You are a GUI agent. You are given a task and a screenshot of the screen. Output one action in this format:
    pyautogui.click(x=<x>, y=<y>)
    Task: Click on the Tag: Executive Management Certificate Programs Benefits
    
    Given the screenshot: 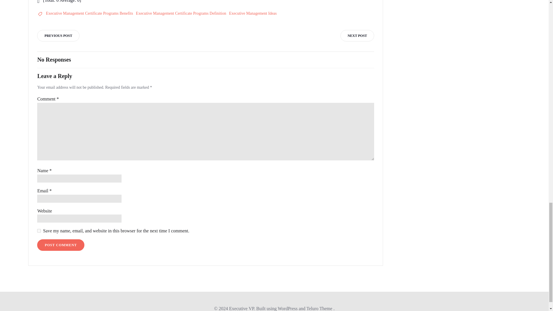 What is the action you would take?
    pyautogui.click(x=89, y=13)
    